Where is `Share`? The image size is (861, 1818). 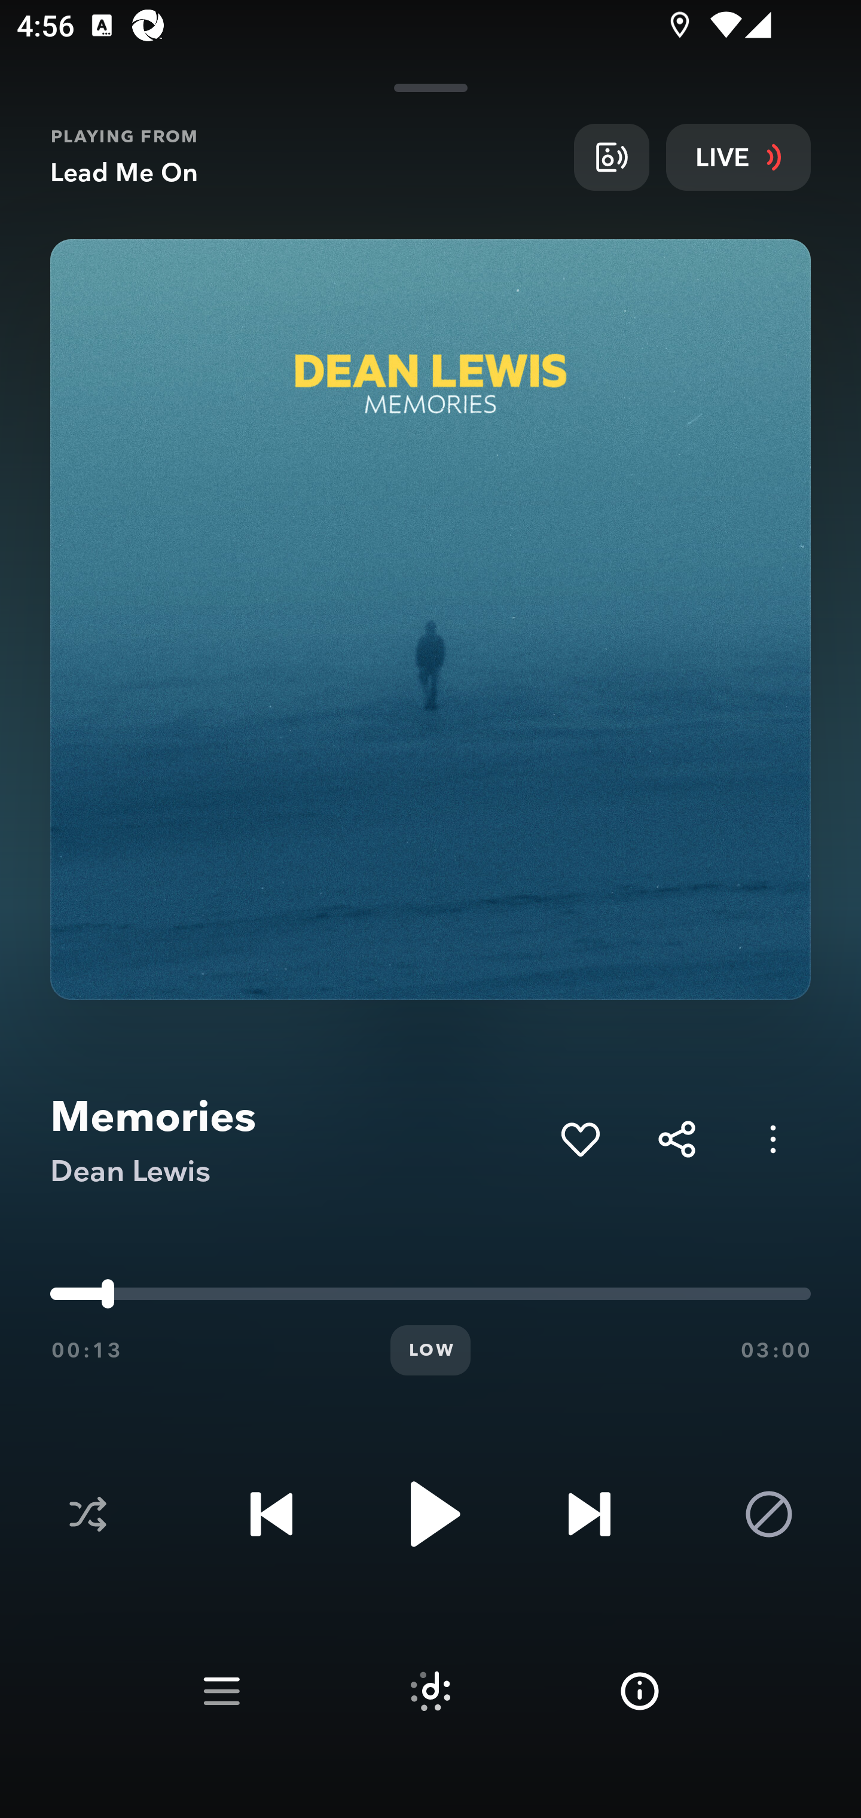 Share is located at coordinates (677, 1139).